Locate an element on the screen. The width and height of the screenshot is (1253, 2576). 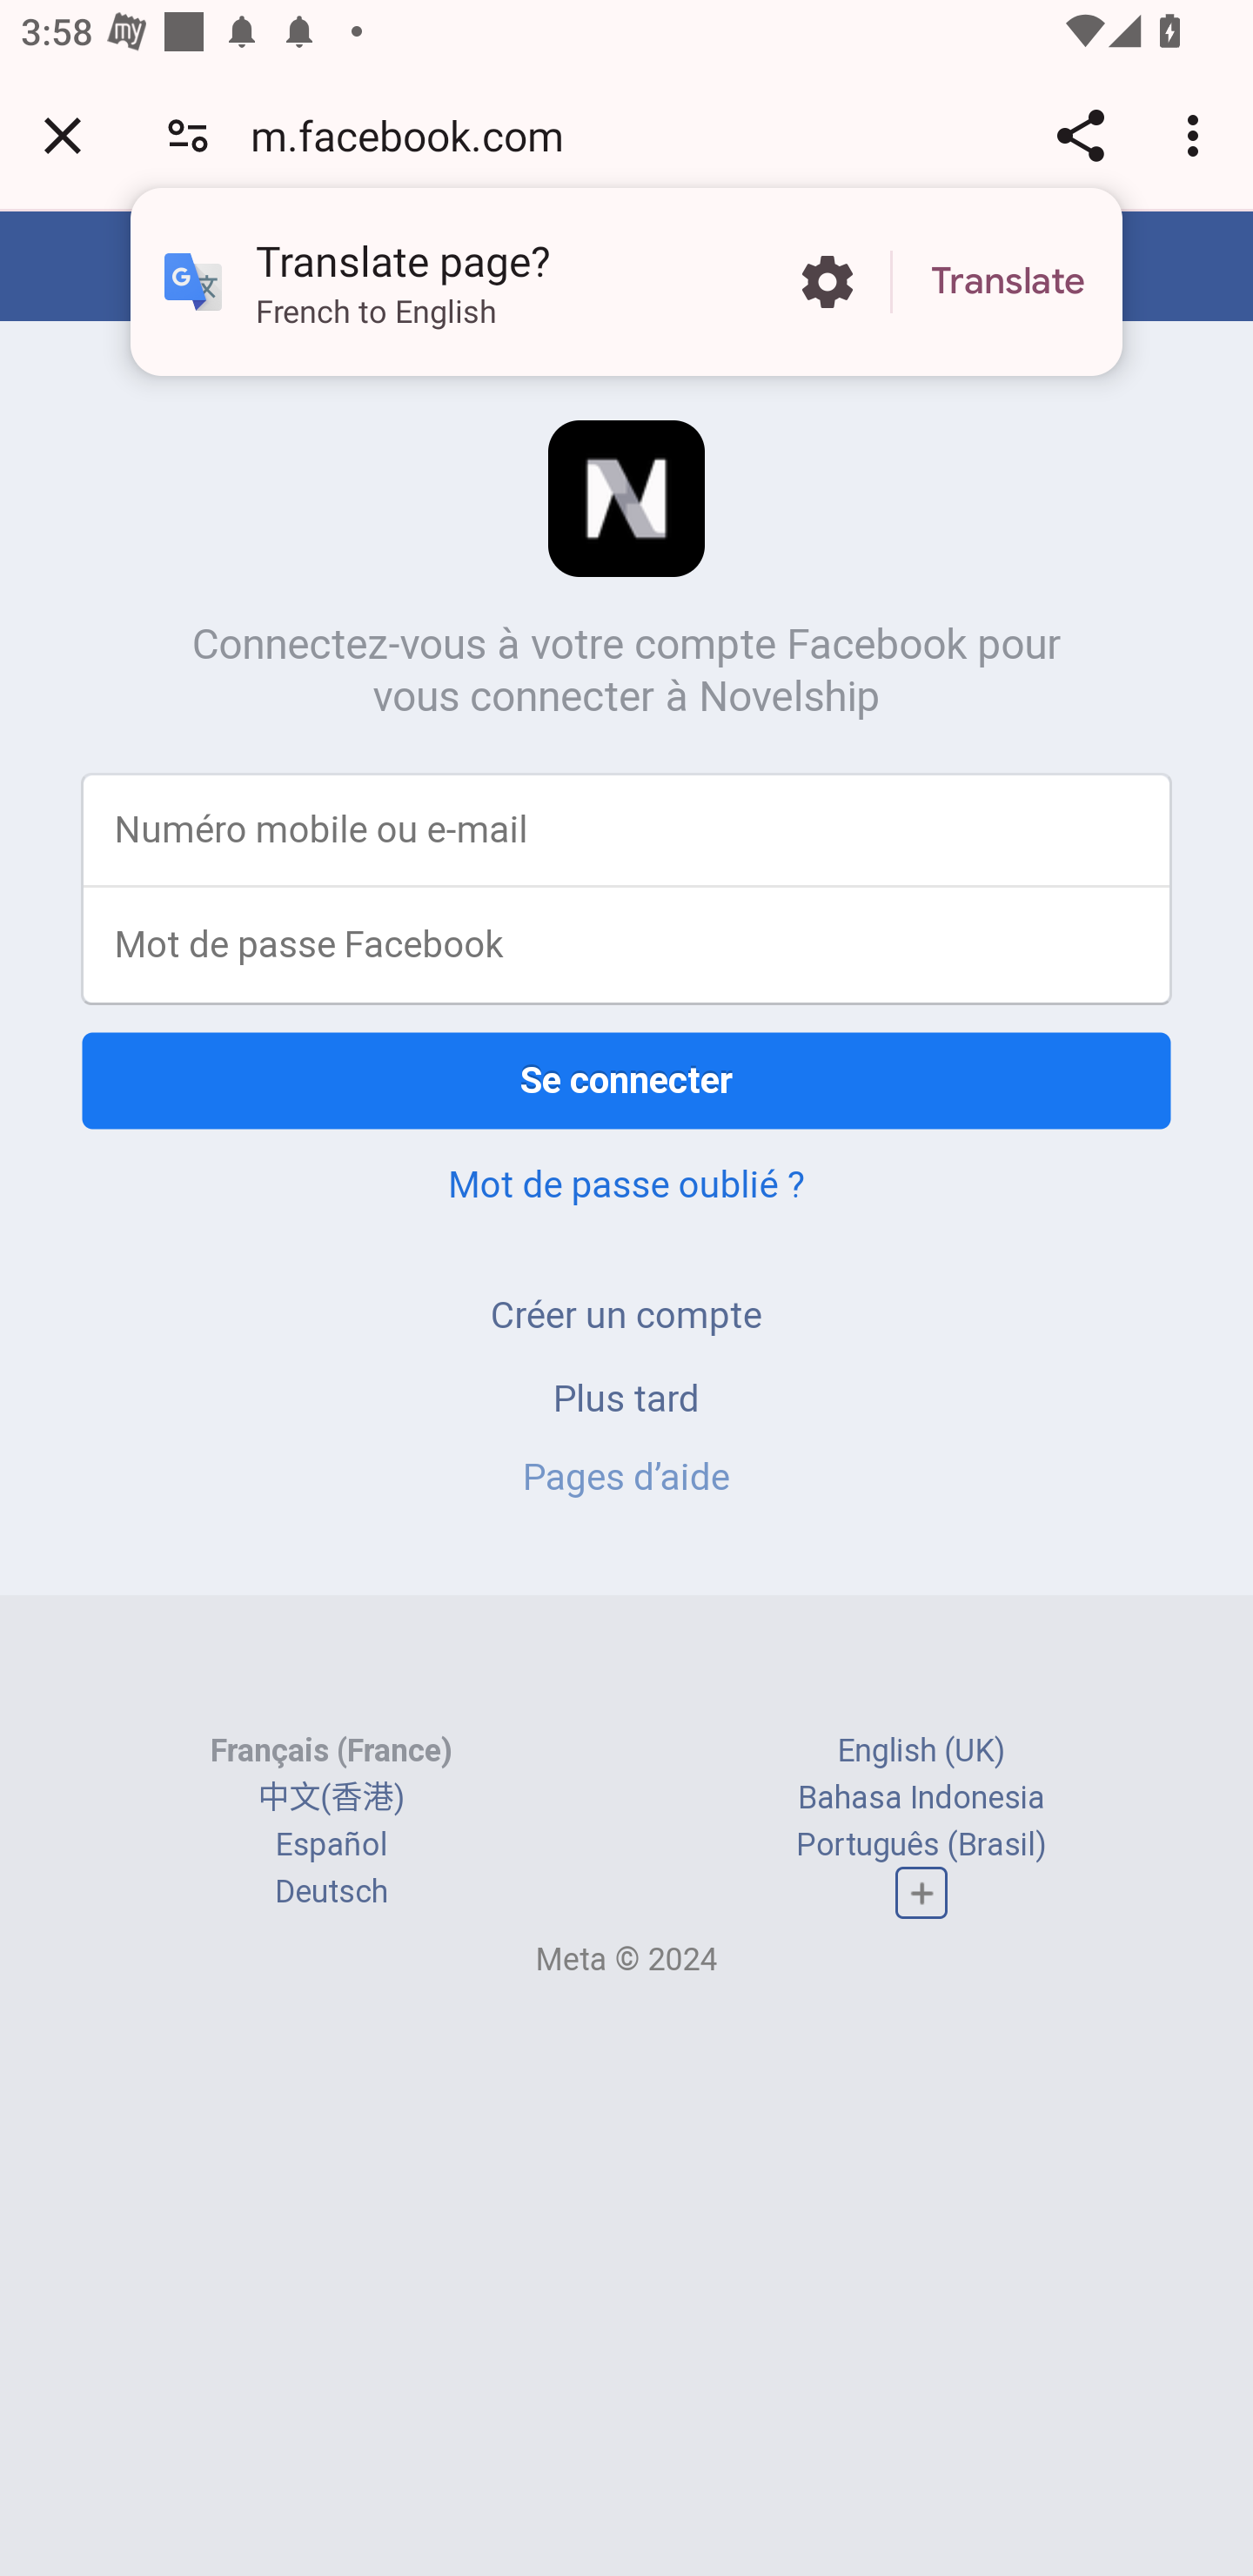
m.facebook.com is located at coordinates (418, 134).